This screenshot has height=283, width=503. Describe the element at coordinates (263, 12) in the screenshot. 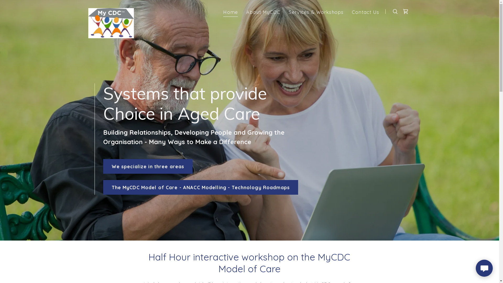

I see `About MyCDC` at that location.